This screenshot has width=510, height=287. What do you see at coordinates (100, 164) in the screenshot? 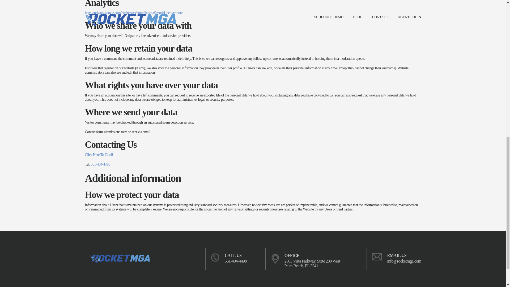
I see `561-404-4498` at bounding box center [100, 164].